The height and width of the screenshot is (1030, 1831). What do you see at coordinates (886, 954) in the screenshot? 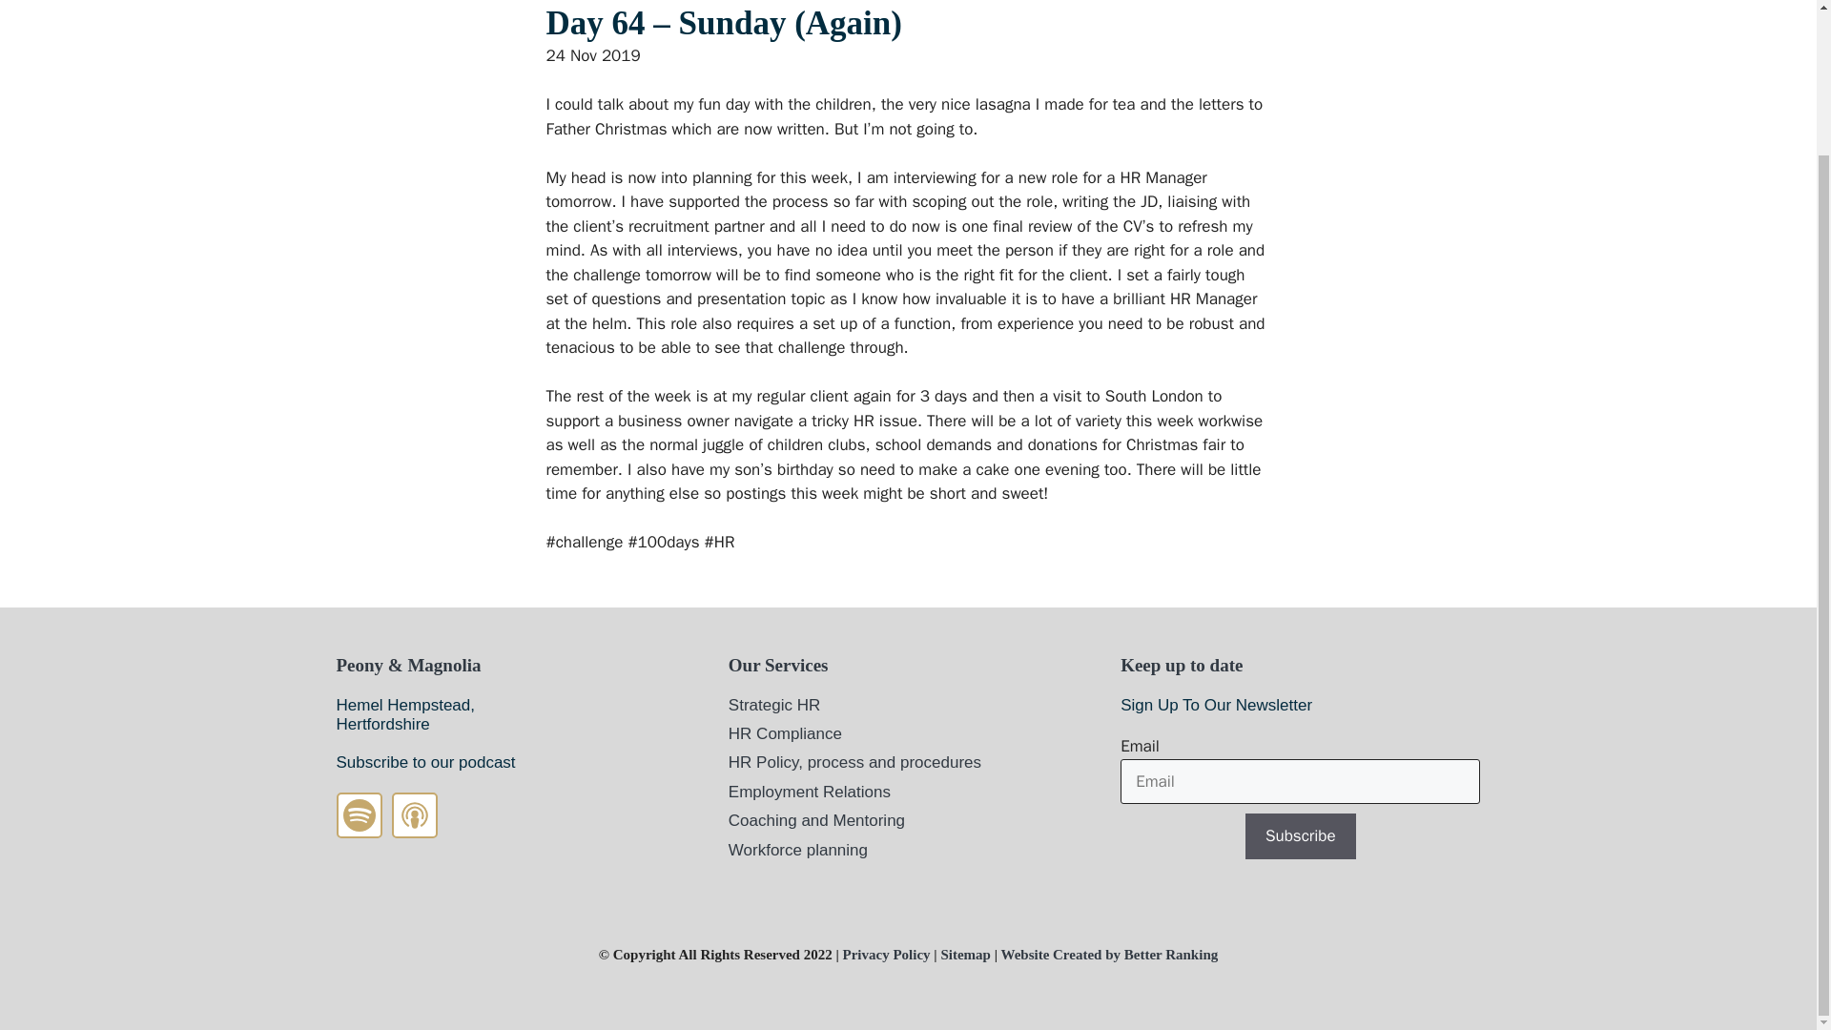
I see `Privacy Policy` at bounding box center [886, 954].